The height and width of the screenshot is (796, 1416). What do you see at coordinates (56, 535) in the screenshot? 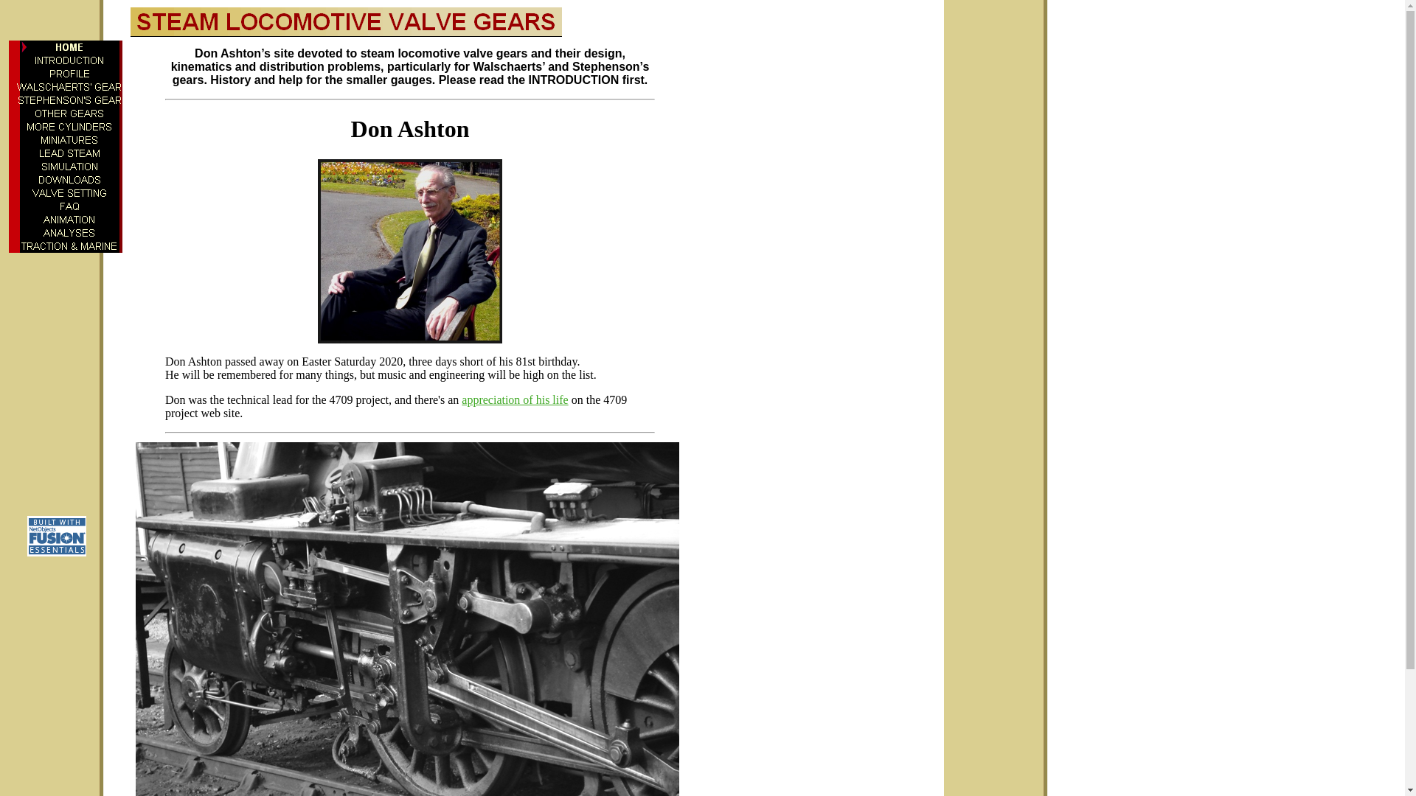
I see `website design software` at bounding box center [56, 535].